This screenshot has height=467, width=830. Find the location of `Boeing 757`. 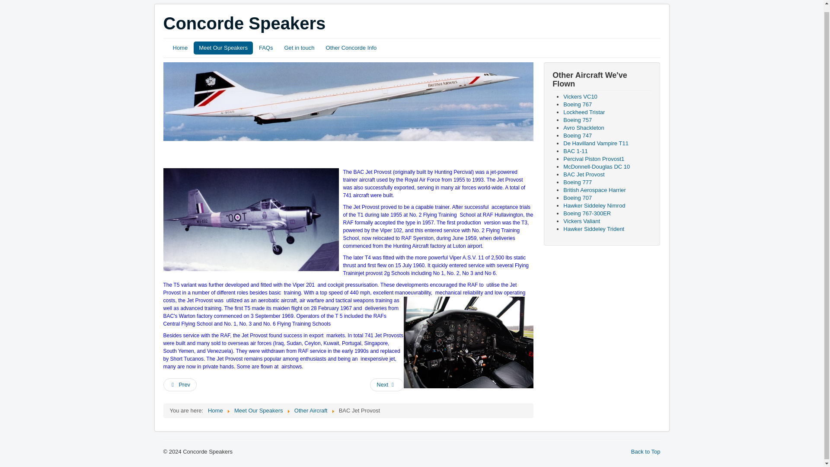

Boeing 757 is located at coordinates (578, 120).